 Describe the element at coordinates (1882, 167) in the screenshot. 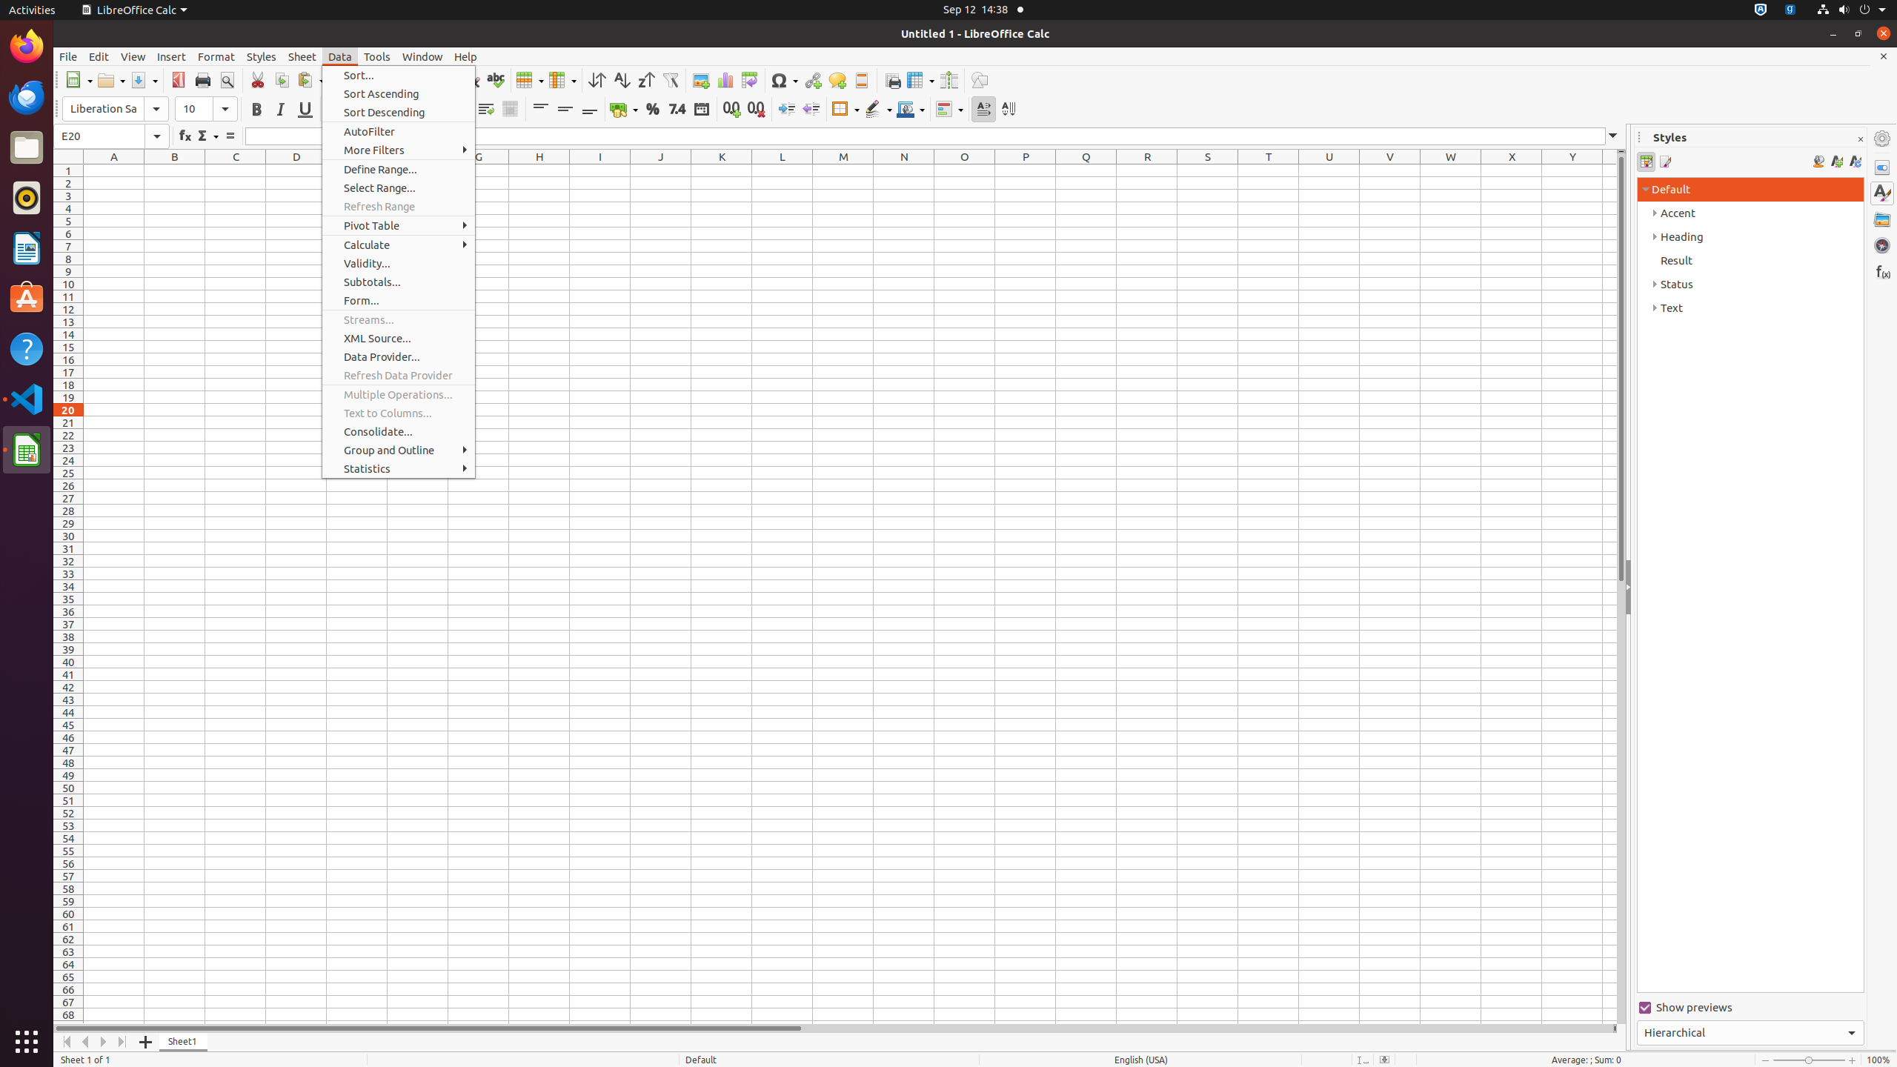

I see `Properties` at that location.